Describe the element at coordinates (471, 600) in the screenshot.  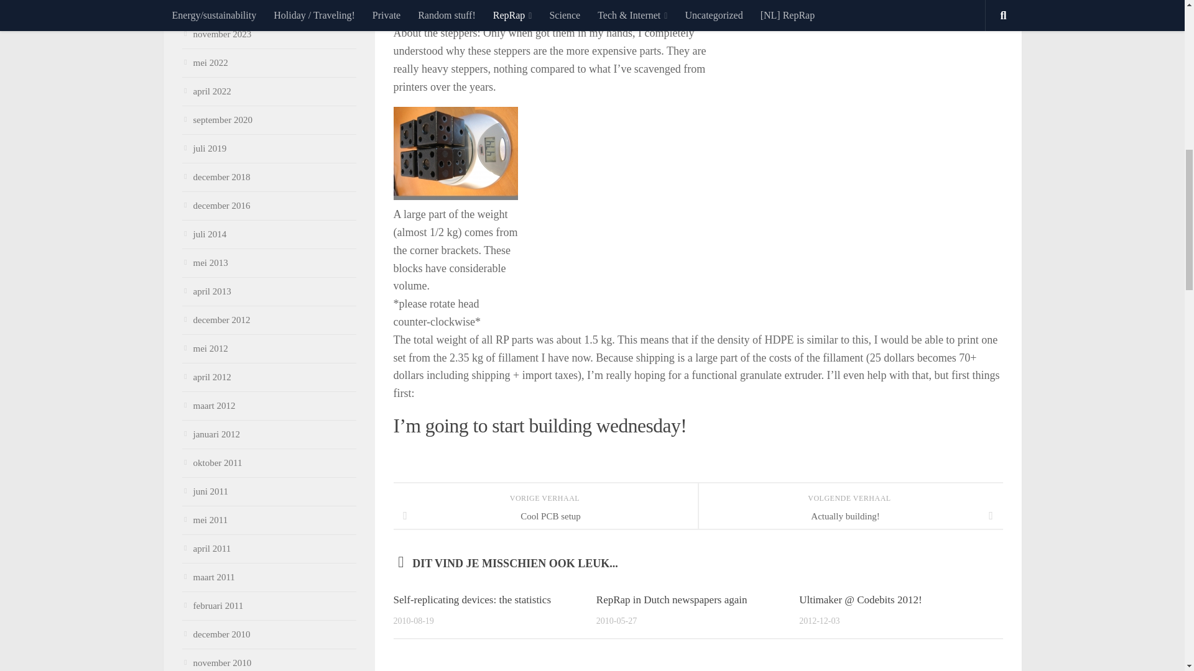
I see `Self-replicating devices: the statistics` at that location.